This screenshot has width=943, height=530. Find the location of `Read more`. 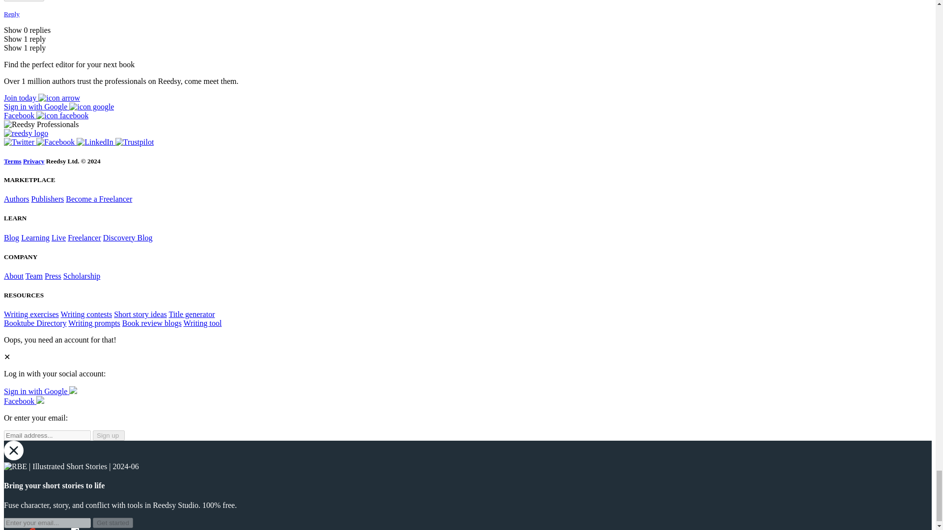

Read more is located at coordinates (24, 1).